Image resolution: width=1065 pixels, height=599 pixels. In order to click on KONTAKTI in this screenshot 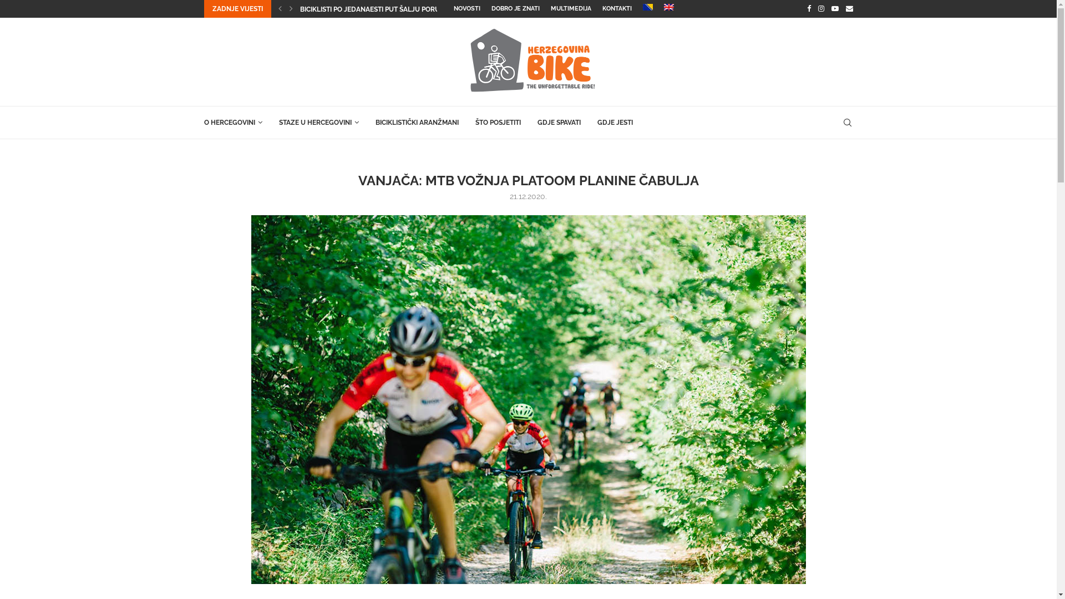, I will do `click(617, 9)`.